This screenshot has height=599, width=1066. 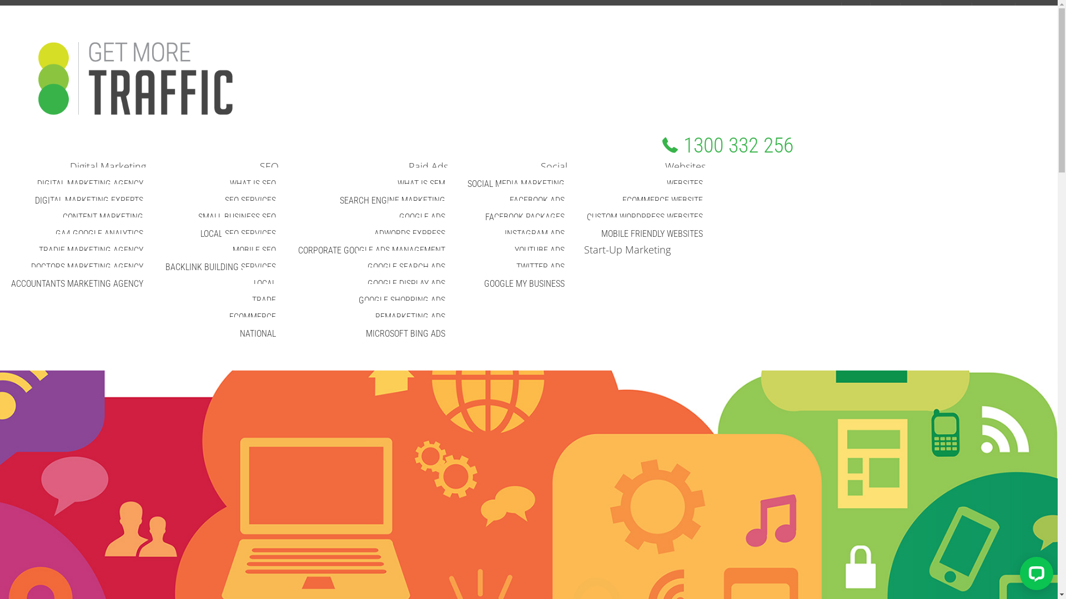 What do you see at coordinates (956, 9) in the screenshot?
I see `Reviews` at bounding box center [956, 9].